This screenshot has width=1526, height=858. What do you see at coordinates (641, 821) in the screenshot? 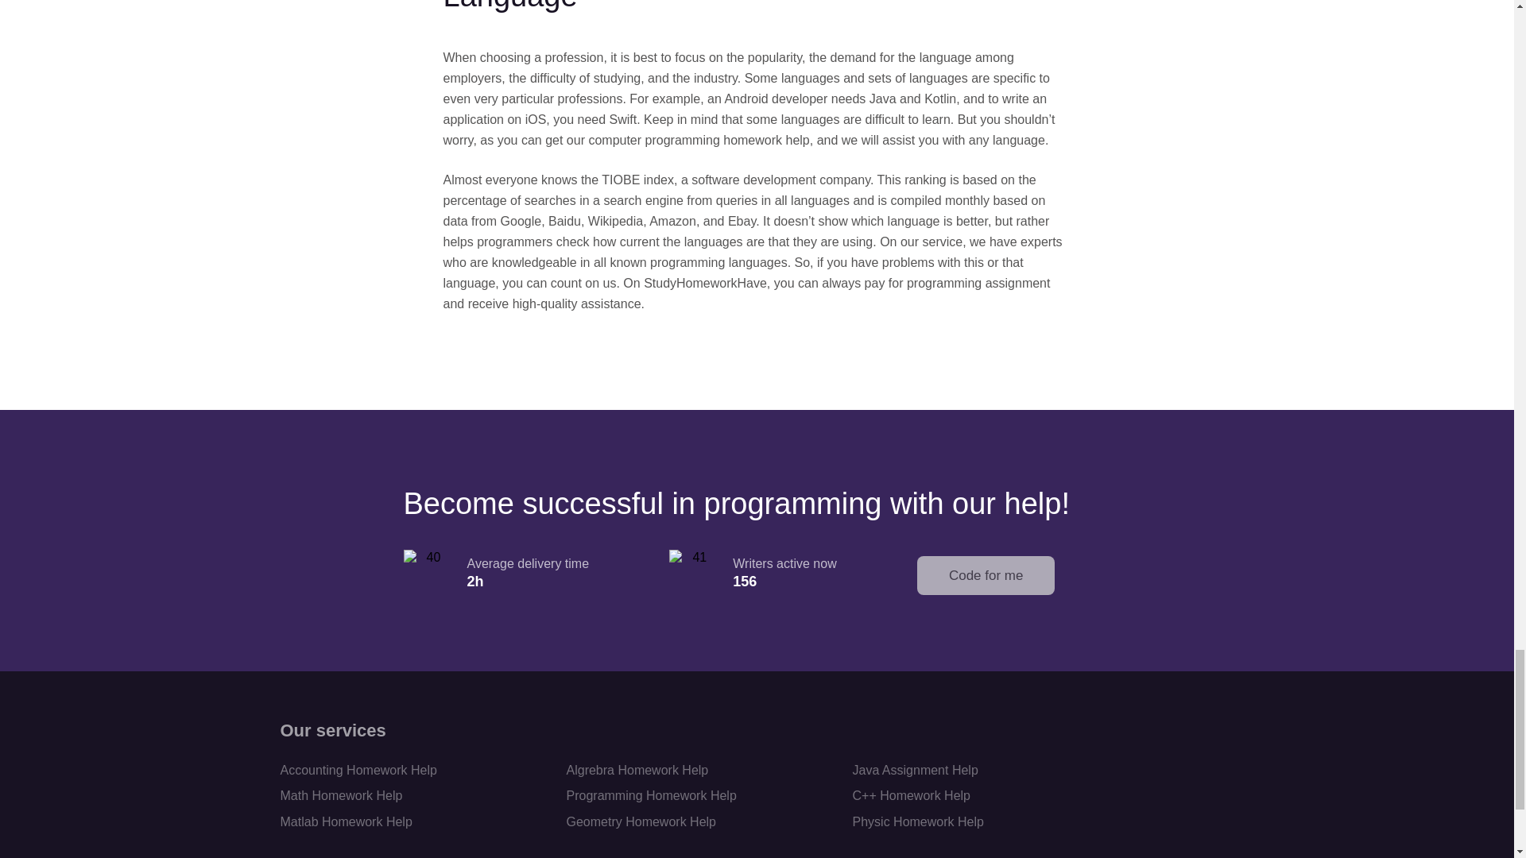
I see `Geometry Homework Help` at bounding box center [641, 821].